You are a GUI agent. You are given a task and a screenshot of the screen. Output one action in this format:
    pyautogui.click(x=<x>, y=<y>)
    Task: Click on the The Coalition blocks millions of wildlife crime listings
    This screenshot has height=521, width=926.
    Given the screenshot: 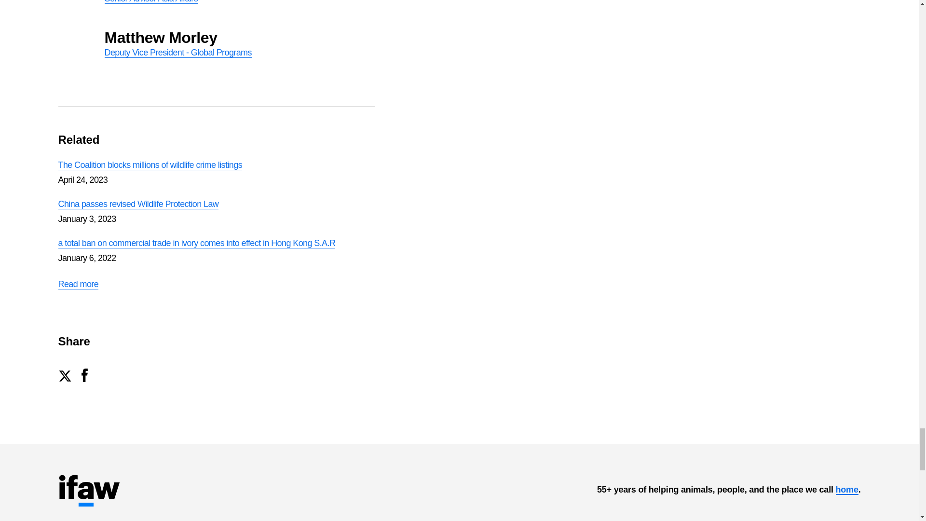 What is the action you would take?
    pyautogui.click(x=216, y=11)
    